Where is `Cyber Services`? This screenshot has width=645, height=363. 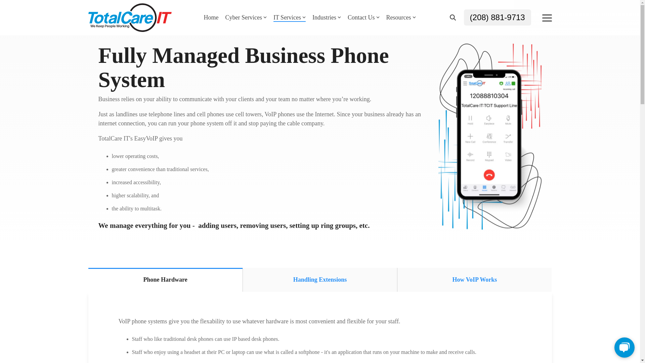 Cyber Services is located at coordinates (246, 17).